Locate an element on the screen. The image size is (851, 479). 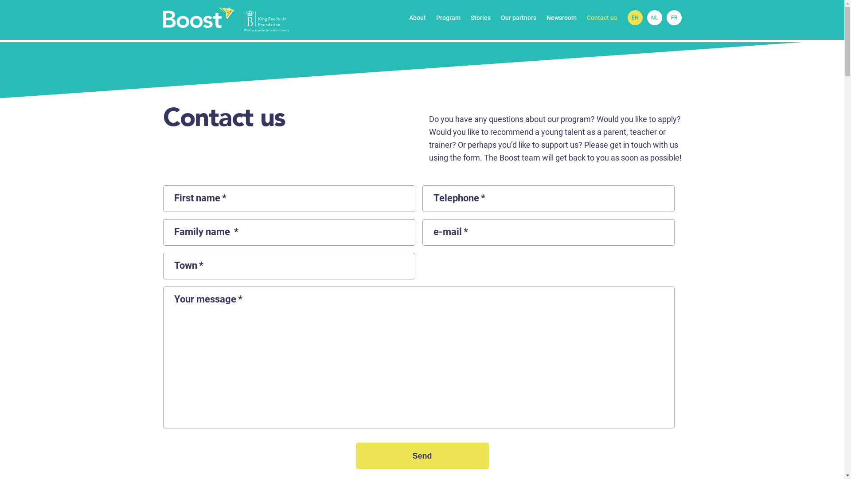
EN is located at coordinates (635, 18).